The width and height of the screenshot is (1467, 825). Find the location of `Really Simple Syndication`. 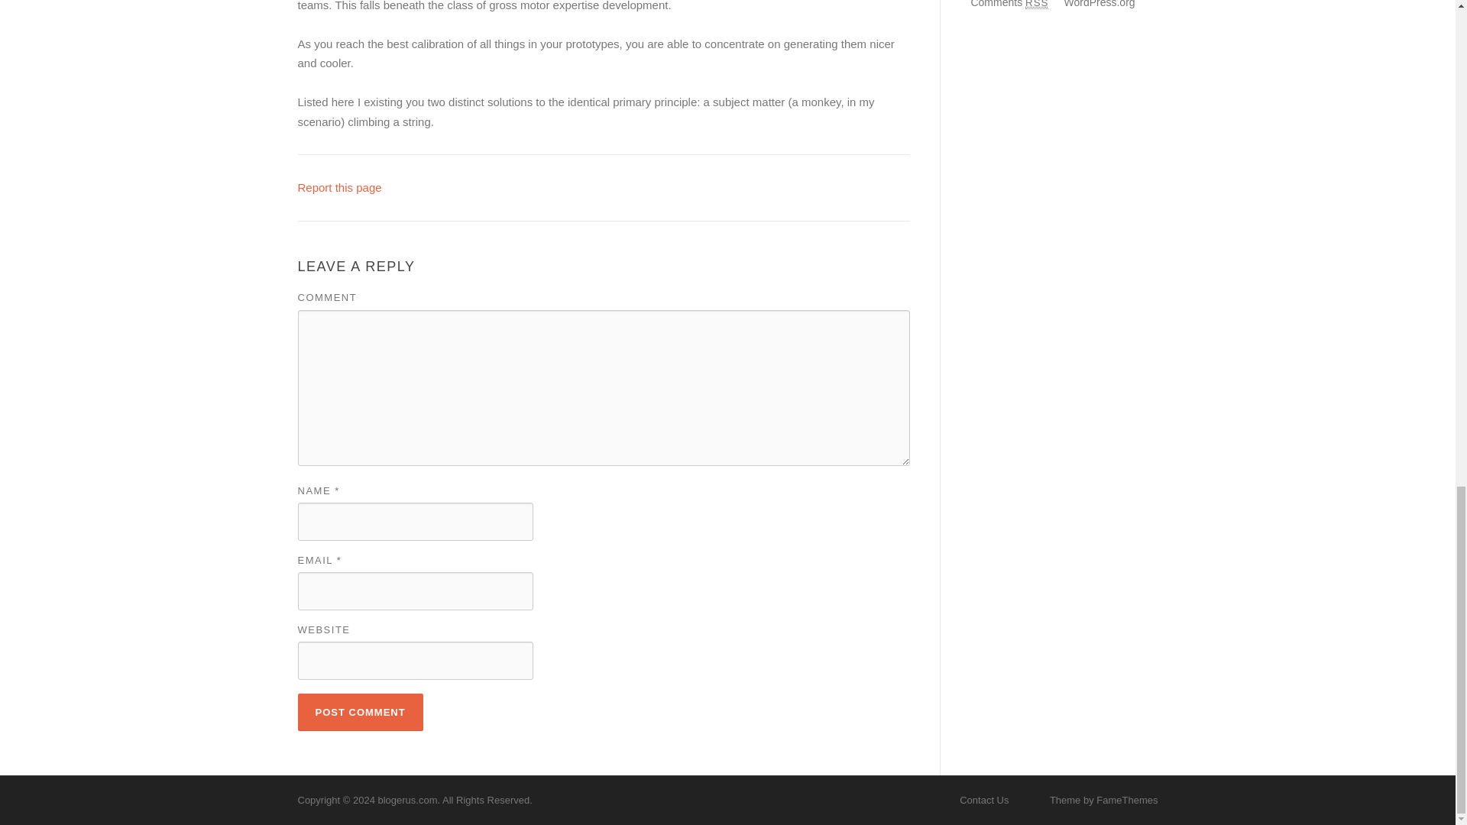

Really Simple Syndication is located at coordinates (1037, 5).